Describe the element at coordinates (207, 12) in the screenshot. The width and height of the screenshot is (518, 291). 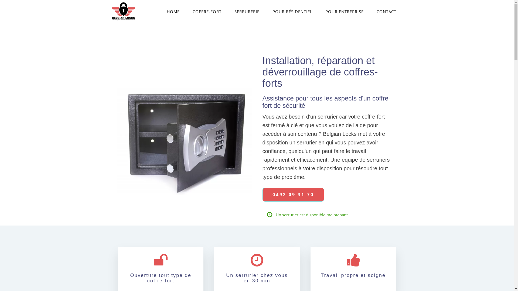
I see `COFFRE-FORT` at that location.